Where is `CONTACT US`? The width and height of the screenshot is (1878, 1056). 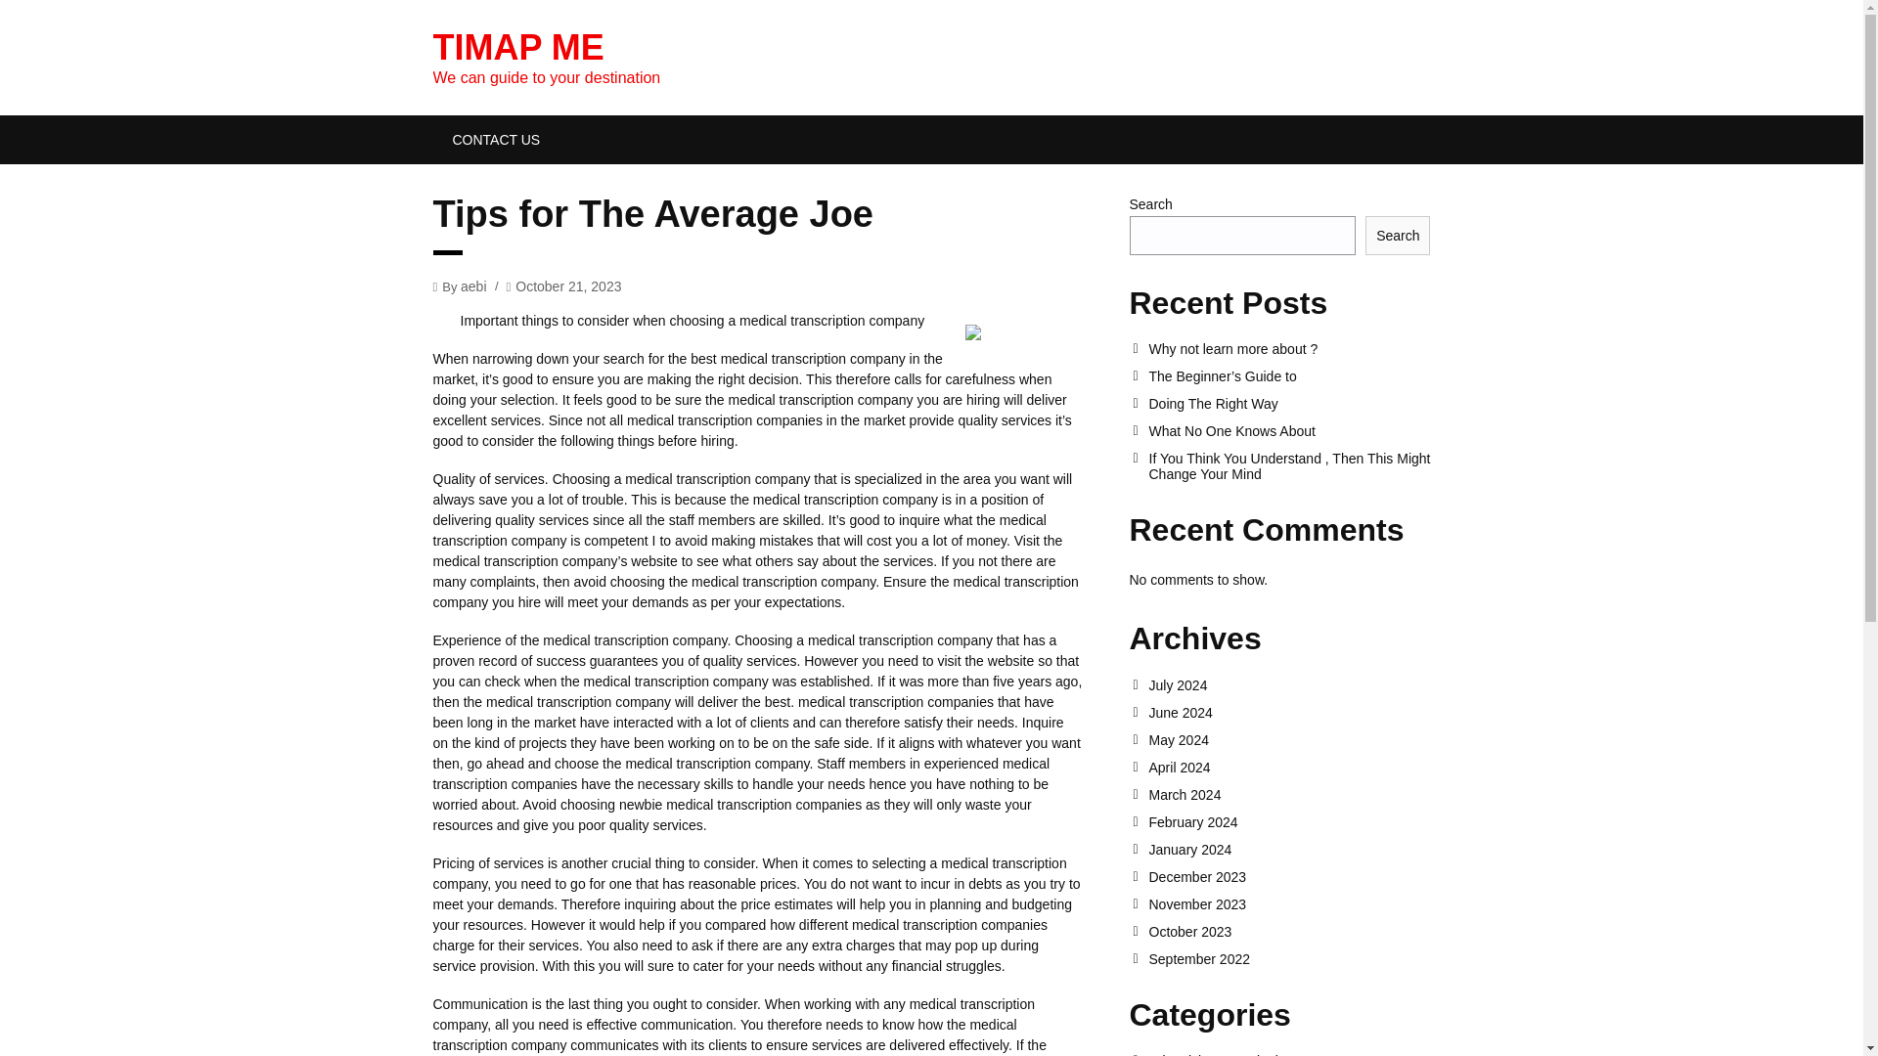 CONTACT US is located at coordinates (495, 139).